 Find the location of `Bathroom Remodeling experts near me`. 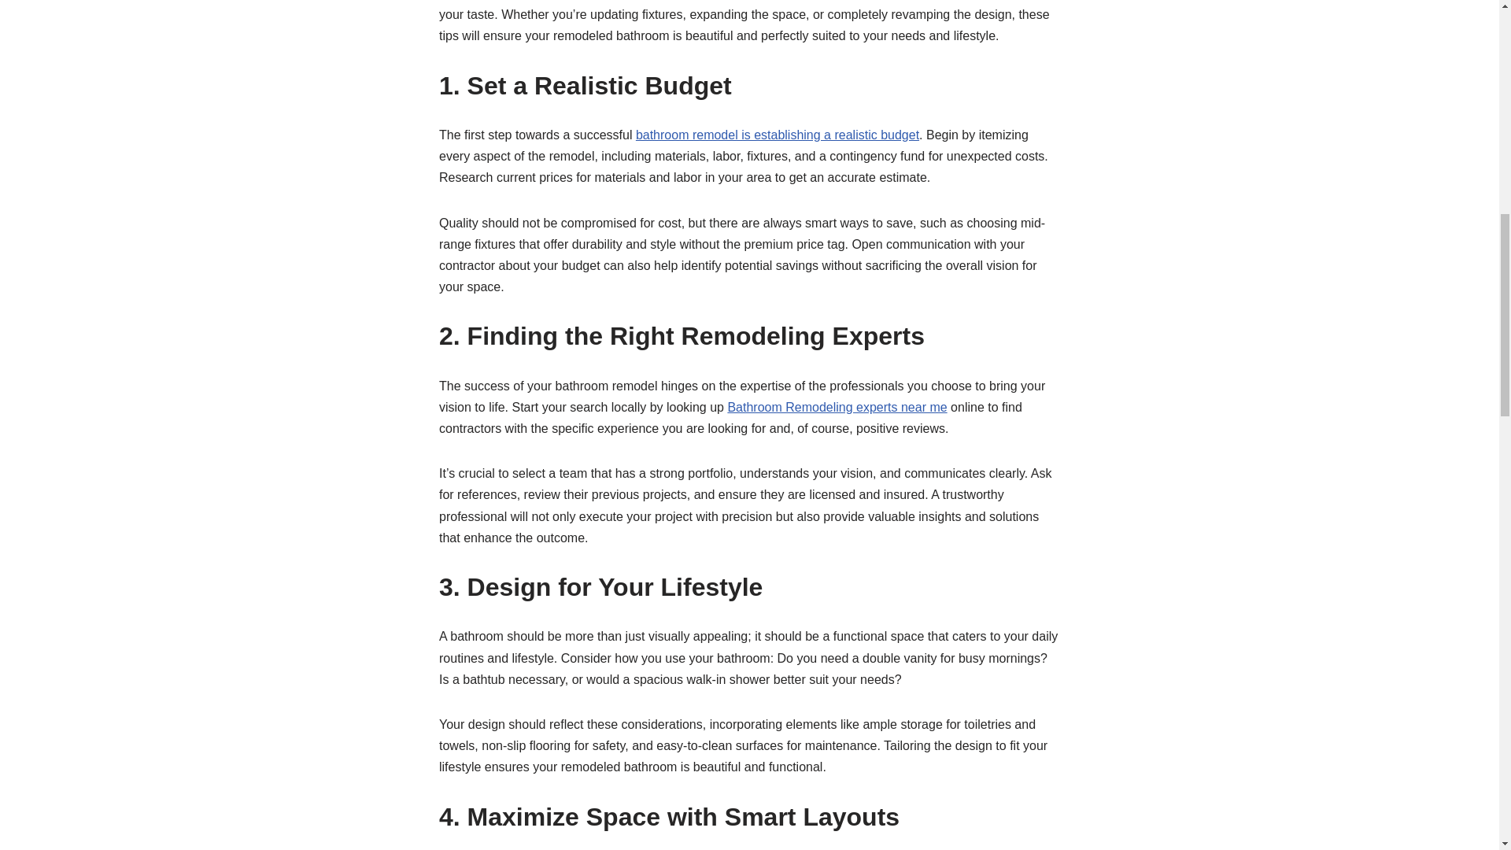

Bathroom Remodeling experts near me is located at coordinates (837, 406).